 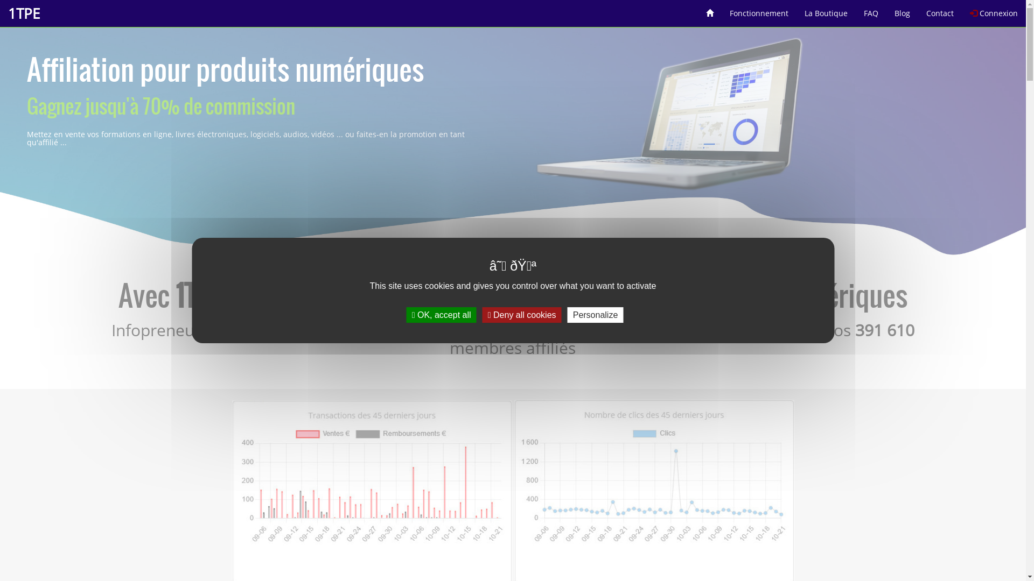 What do you see at coordinates (596, 315) in the screenshot?
I see `Personalize` at bounding box center [596, 315].